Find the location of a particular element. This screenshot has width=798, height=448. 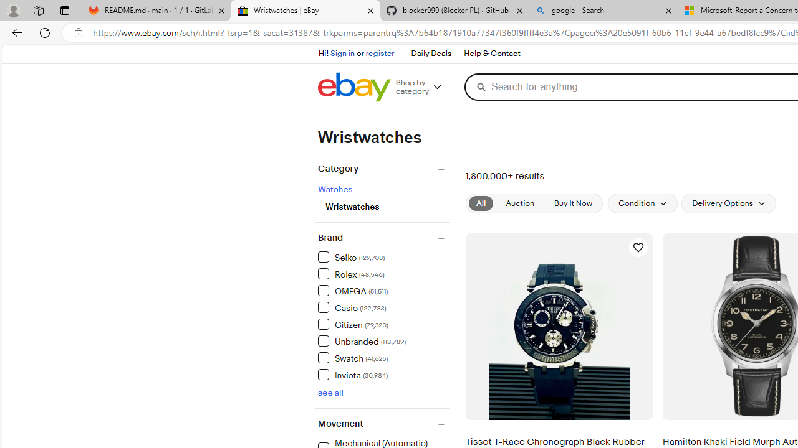

Shop by category is located at coordinates (423, 87).